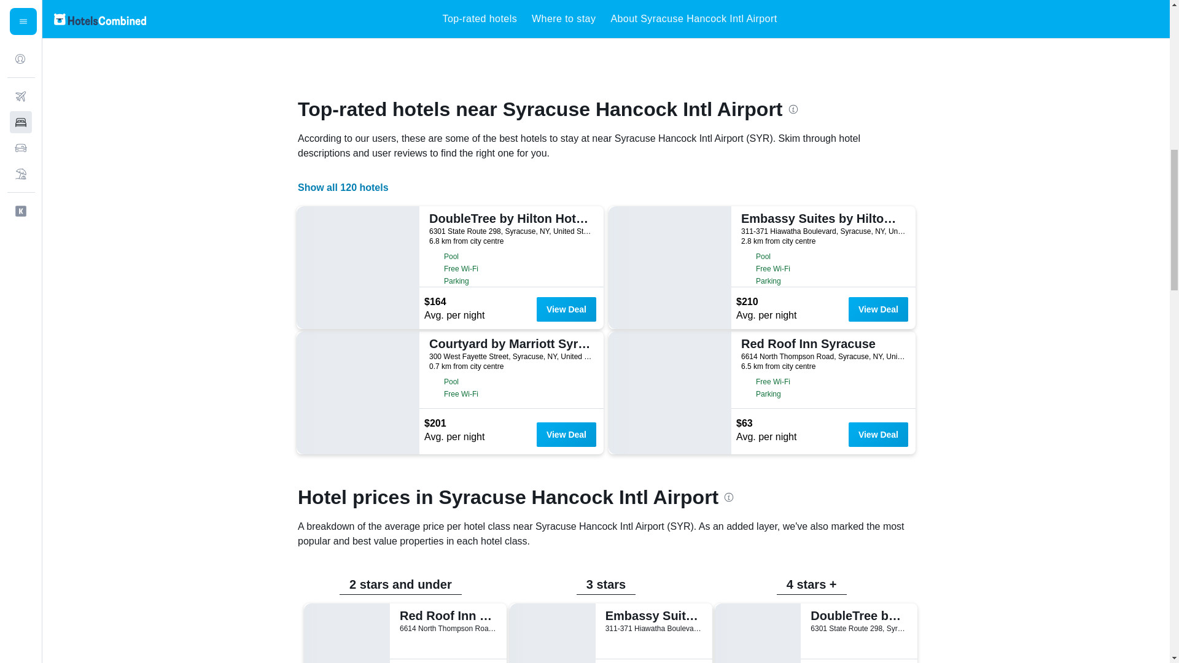  What do you see at coordinates (510, 219) in the screenshot?
I see `DoubleTree by Hilton Hotel Syracuse` at bounding box center [510, 219].